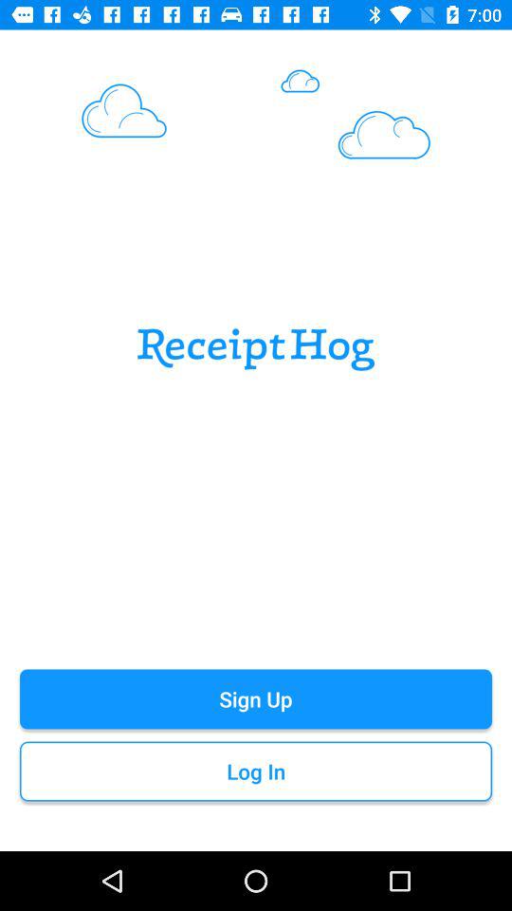 The width and height of the screenshot is (512, 911). What do you see at coordinates (256, 771) in the screenshot?
I see `select log in icon` at bounding box center [256, 771].